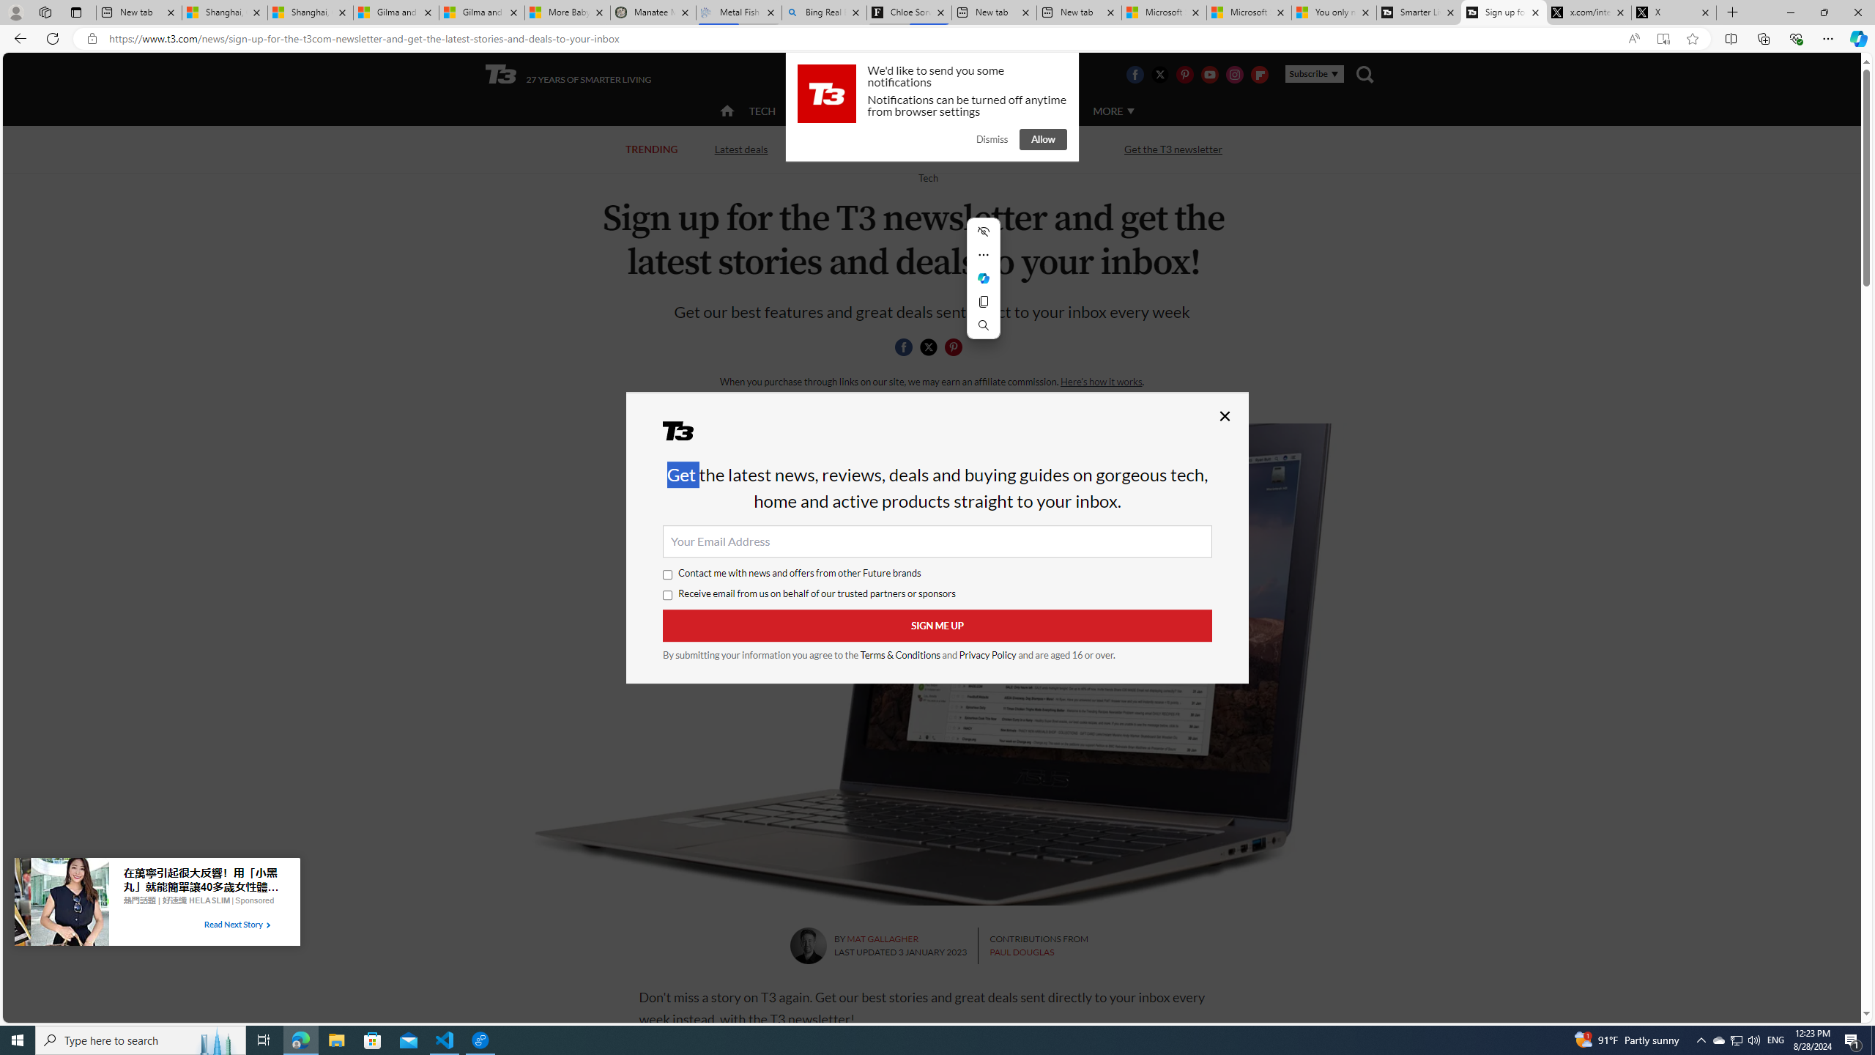 The height and width of the screenshot is (1055, 1875). Describe the element at coordinates (1663, 39) in the screenshot. I see `Enter Immersive Reader (F9)` at that location.